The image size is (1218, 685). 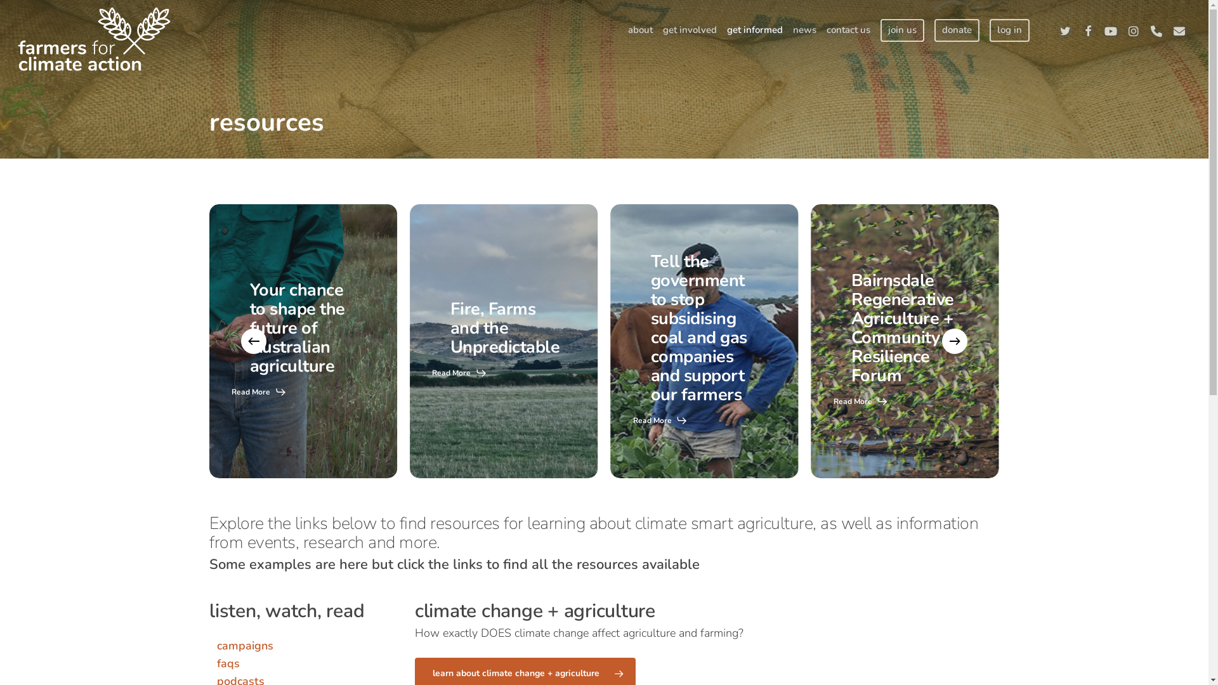 I want to click on phone, so click(x=1156, y=30).